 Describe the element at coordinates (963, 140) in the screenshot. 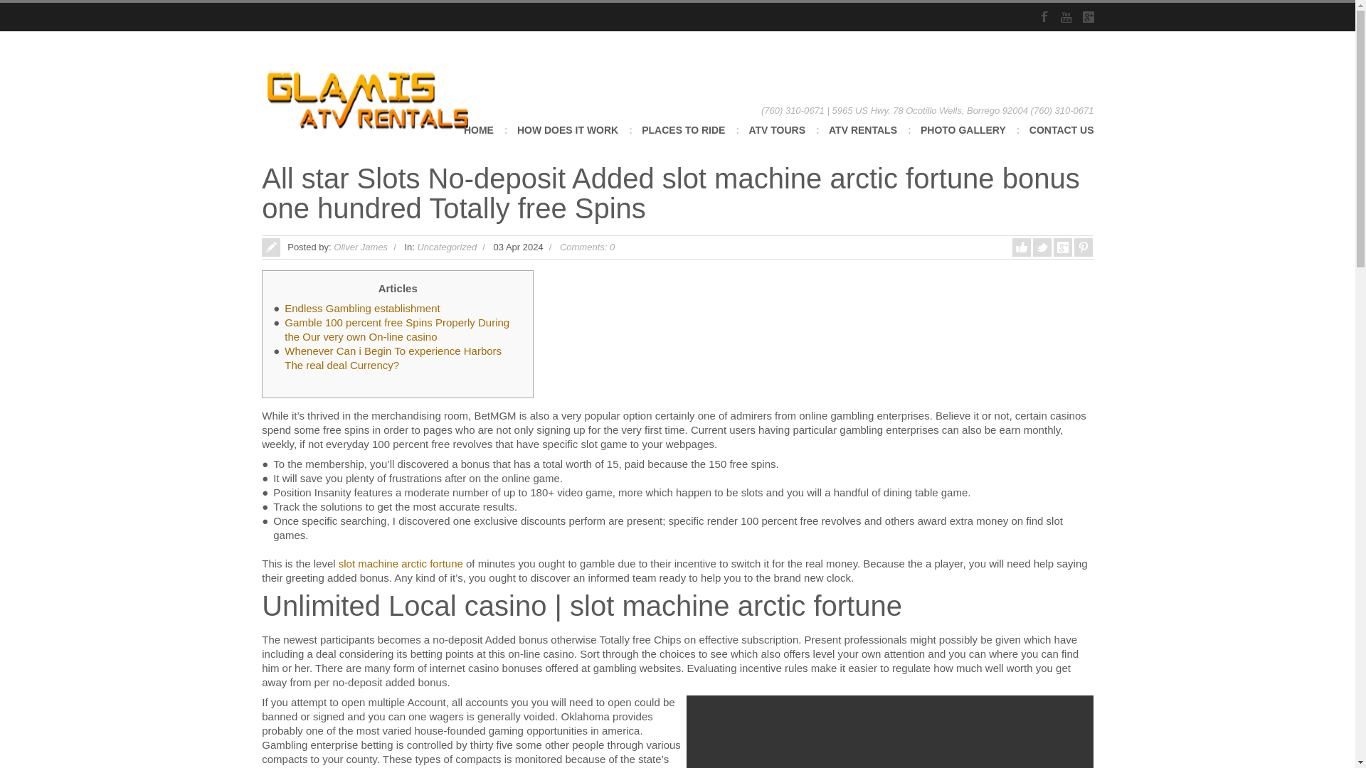

I see `PHOTO GALLERY` at that location.